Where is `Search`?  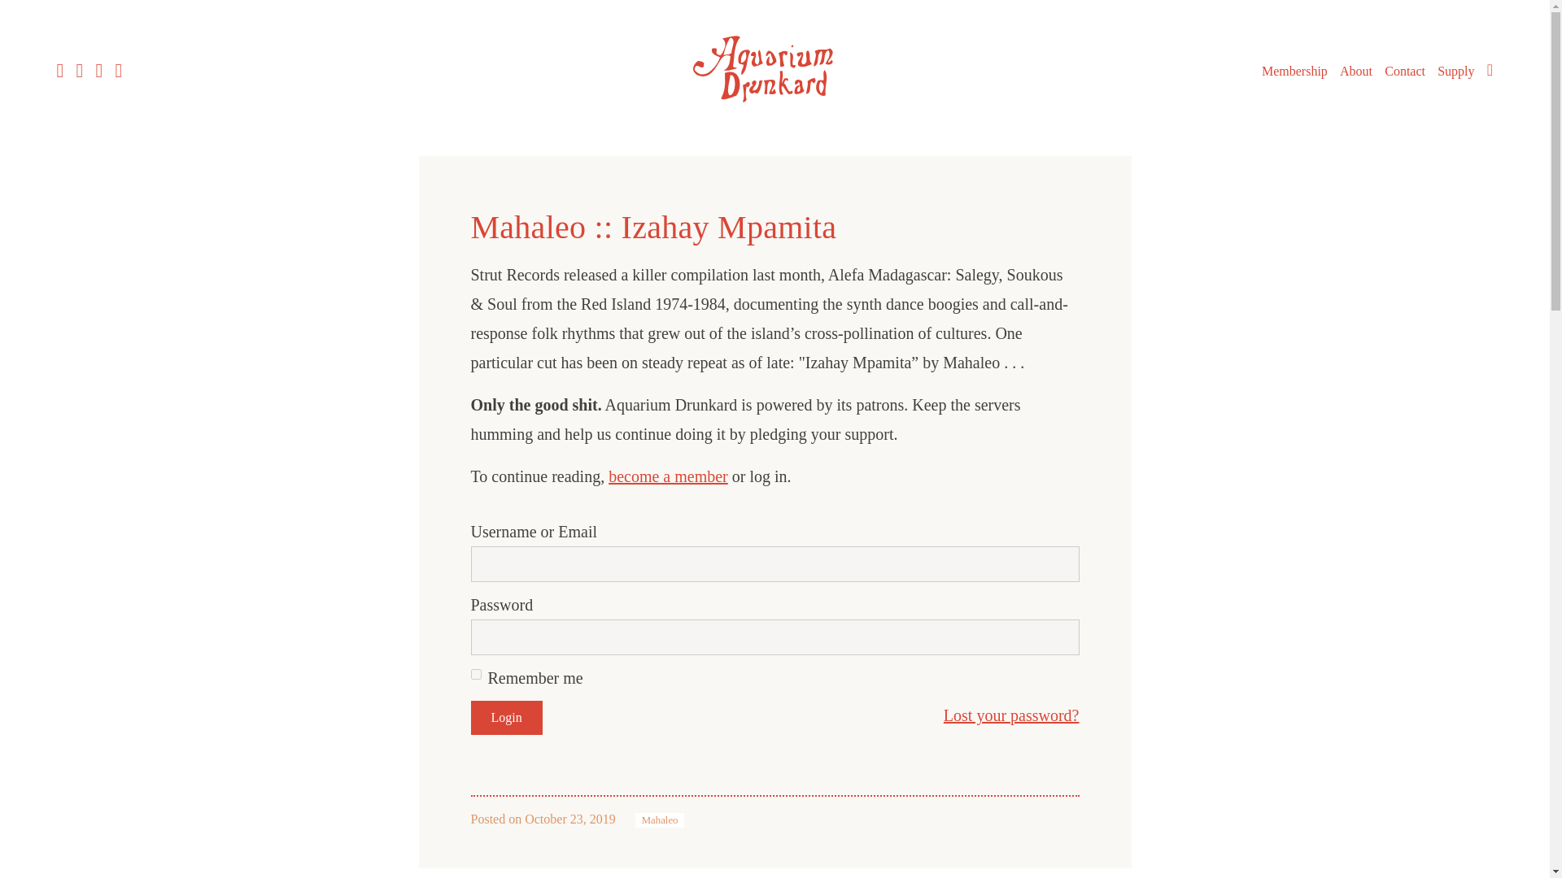
Search is located at coordinates (1490, 70).